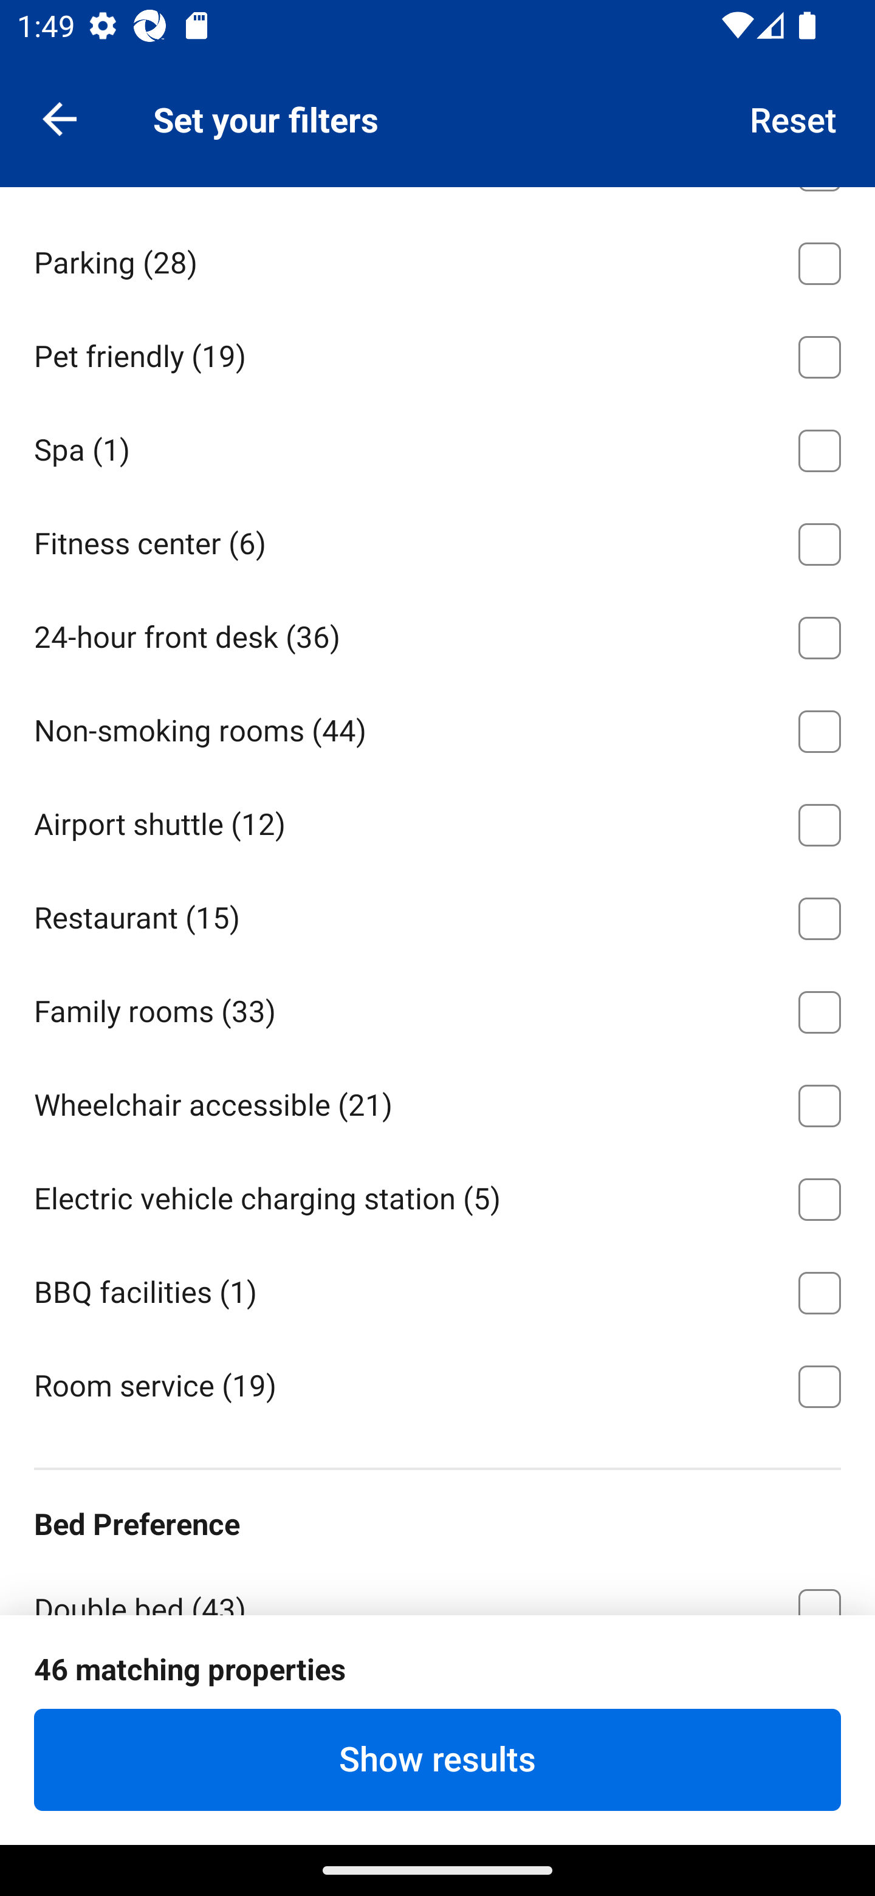 The width and height of the screenshot is (875, 1896). What do you see at coordinates (437, 1384) in the screenshot?
I see `Room service ⁦(19)` at bounding box center [437, 1384].